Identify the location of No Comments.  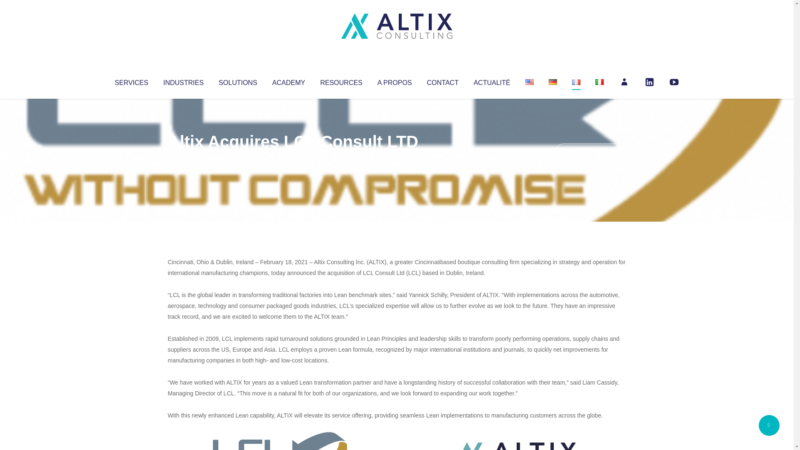
(590, 152).